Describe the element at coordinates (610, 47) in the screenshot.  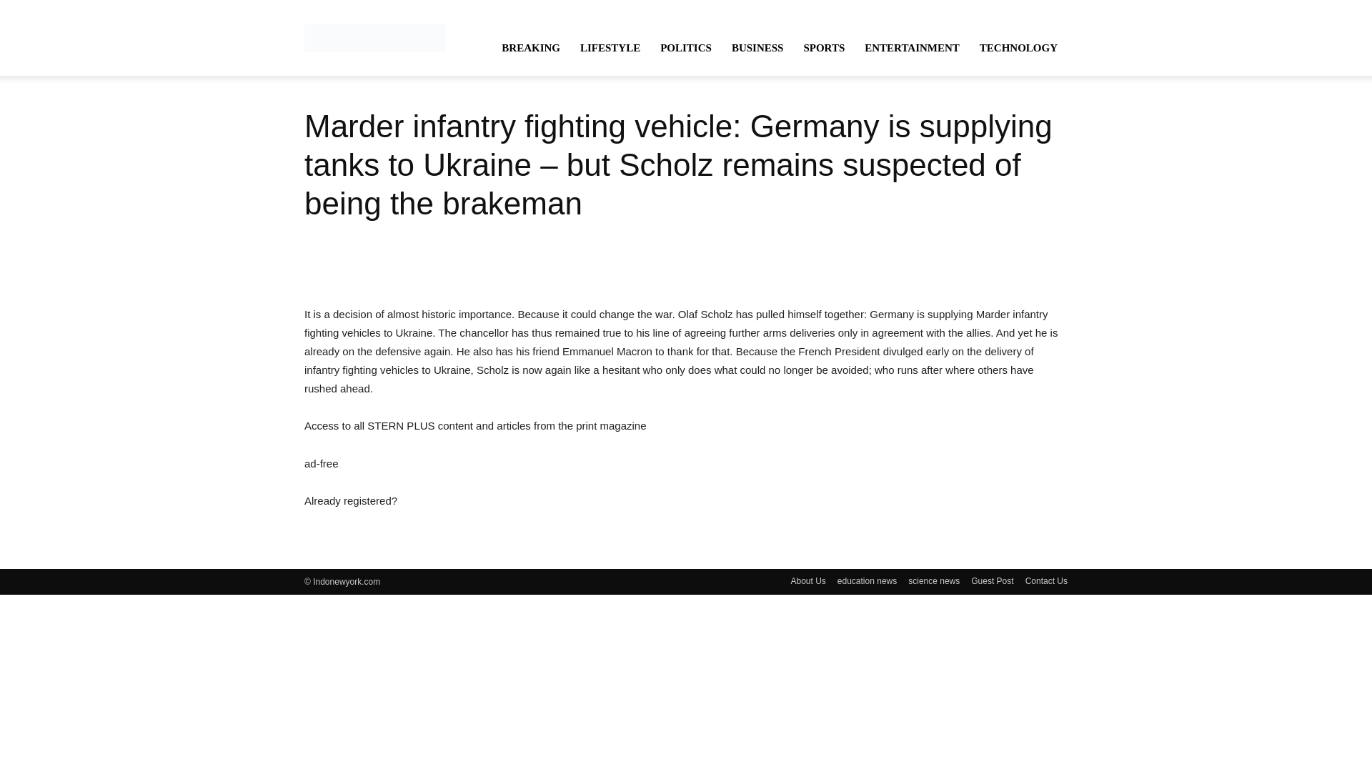
I see `LIFESTYLE` at that location.